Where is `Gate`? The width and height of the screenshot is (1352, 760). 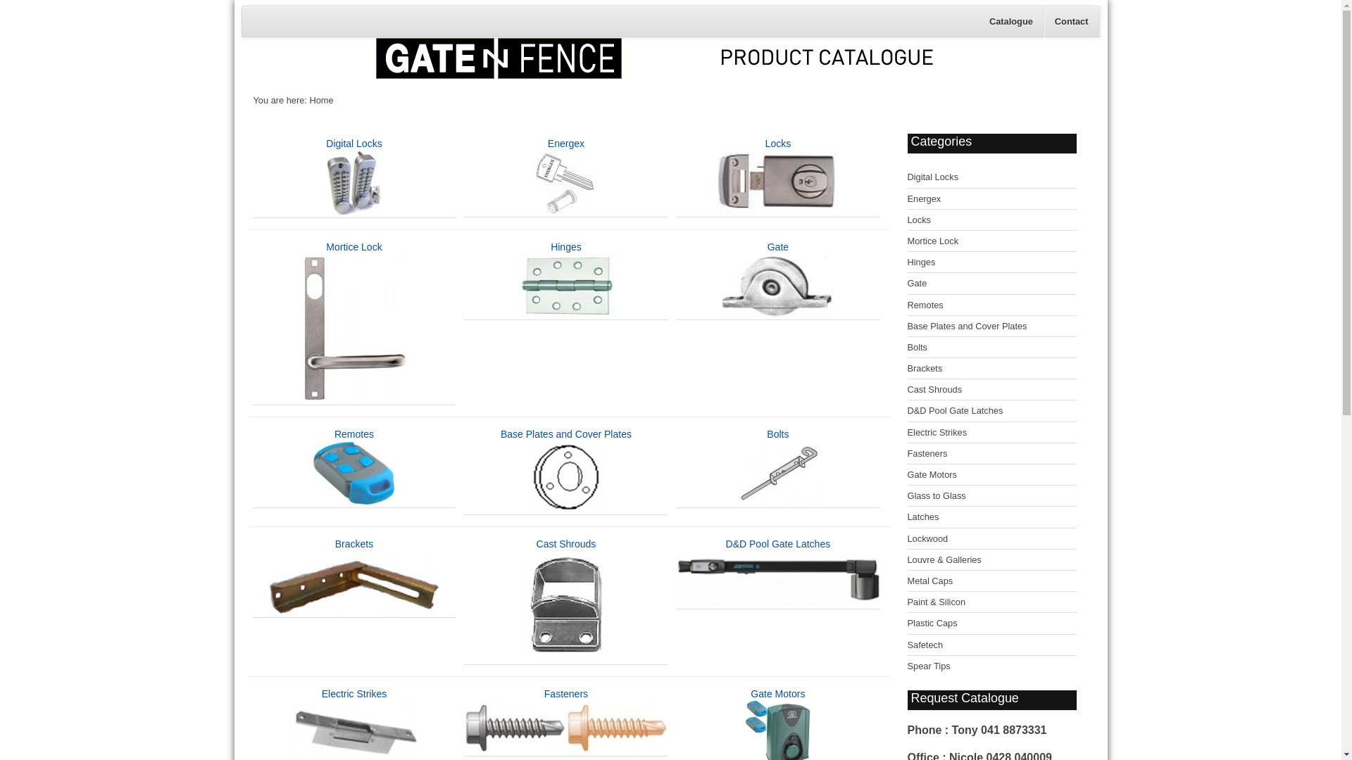 Gate is located at coordinates (777, 280).